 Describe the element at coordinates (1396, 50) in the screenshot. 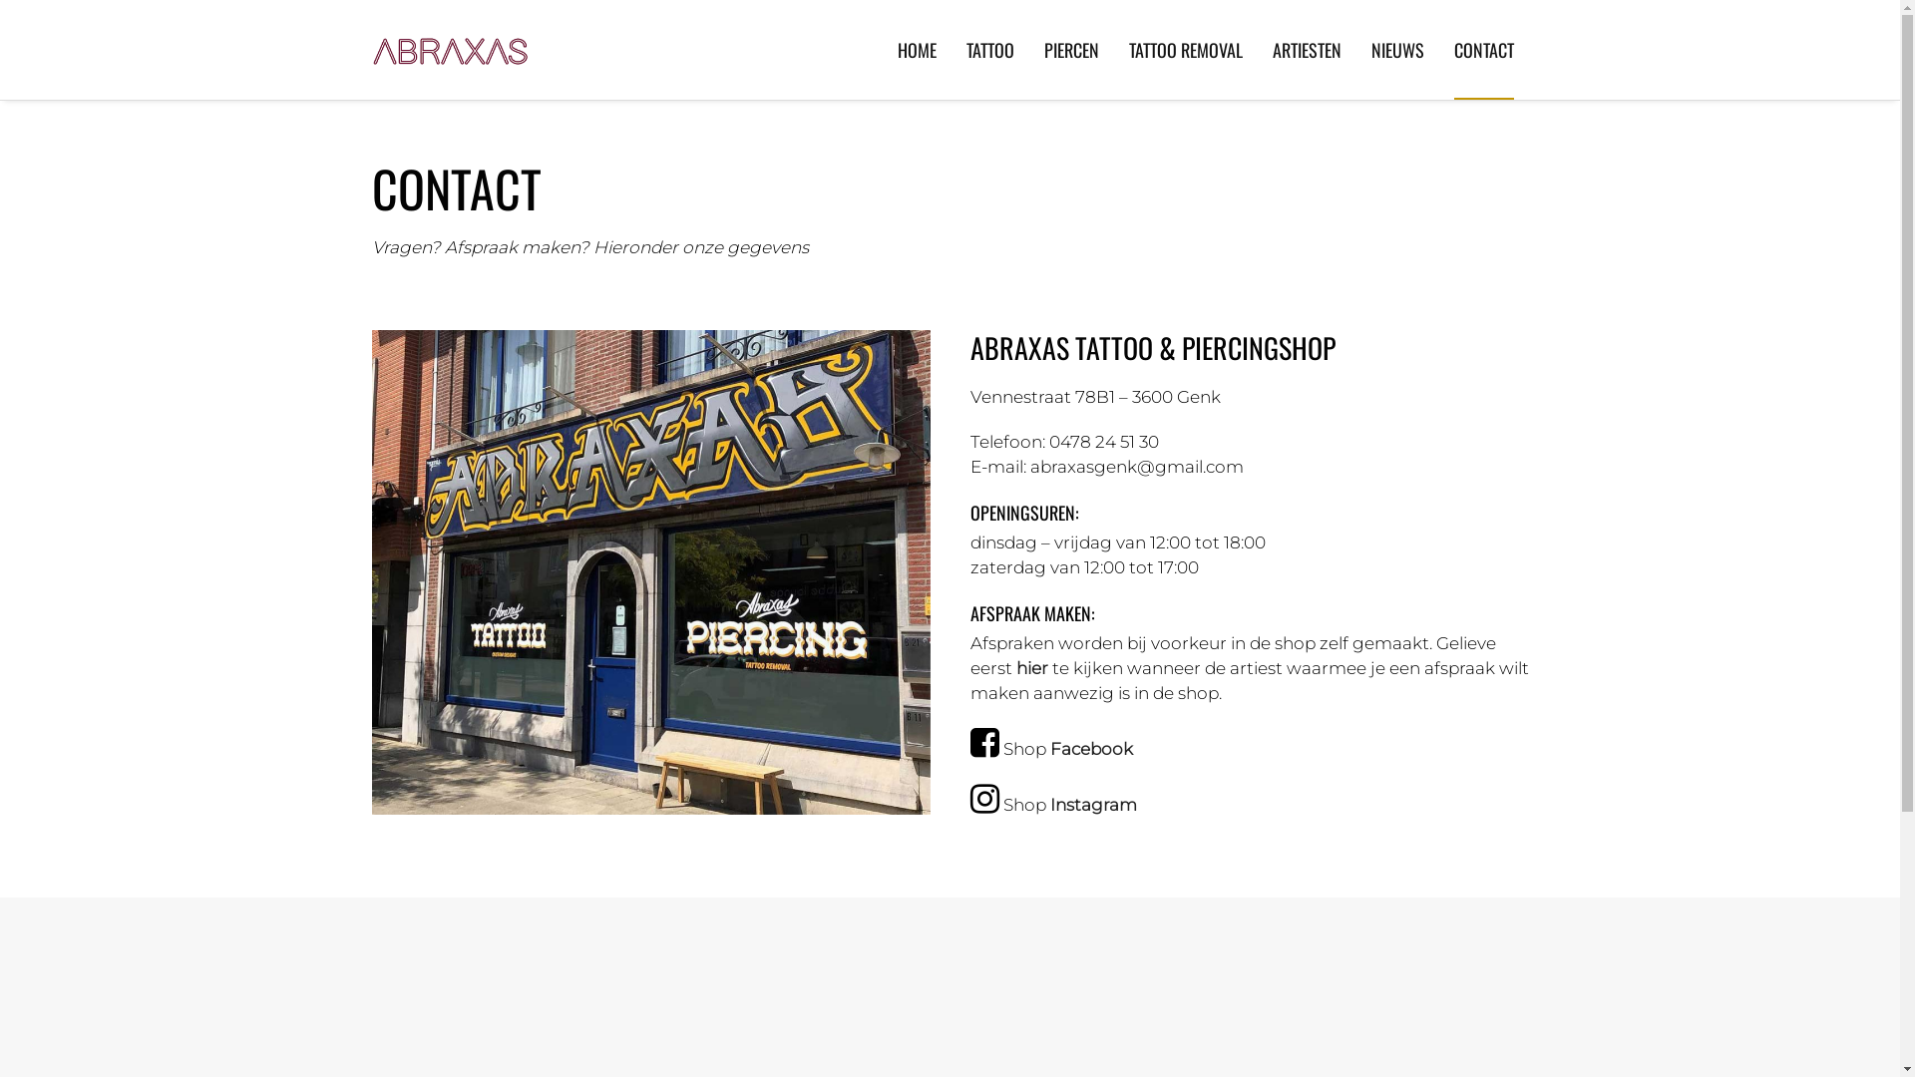

I see `NIEUWS` at that location.